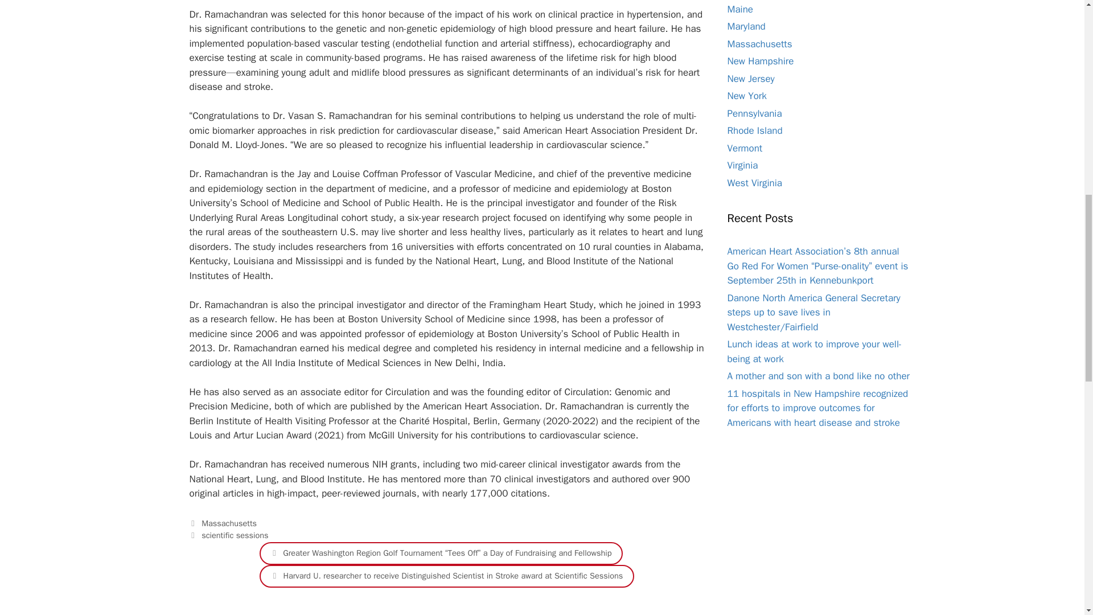 The image size is (1093, 615). What do you see at coordinates (760, 43) in the screenshot?
I see `Massachusetts` at bounding box center [760, 43].